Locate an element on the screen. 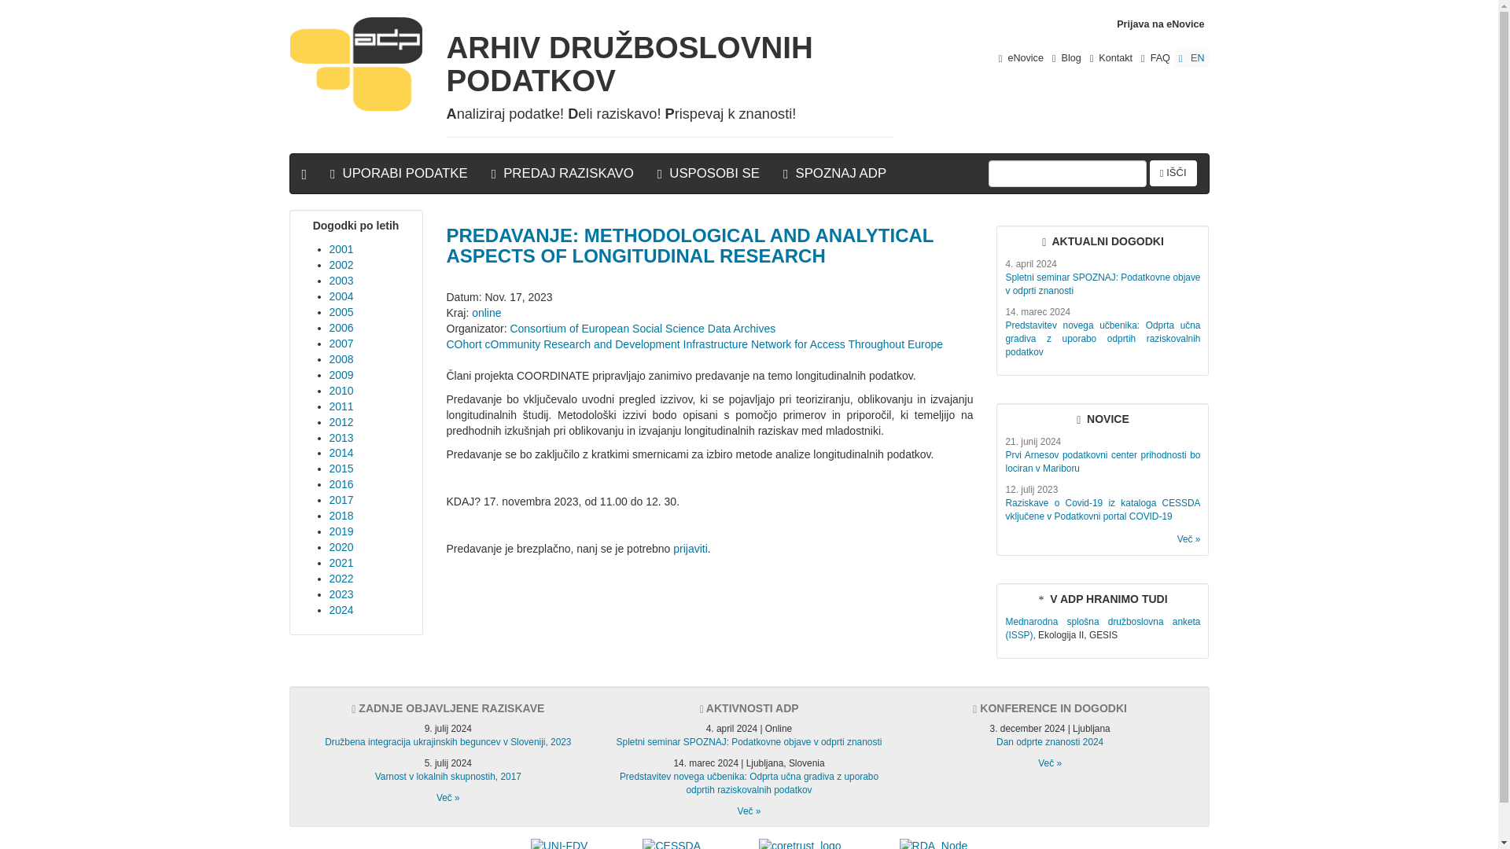    eNovice is located at coordinates (1021, 57).